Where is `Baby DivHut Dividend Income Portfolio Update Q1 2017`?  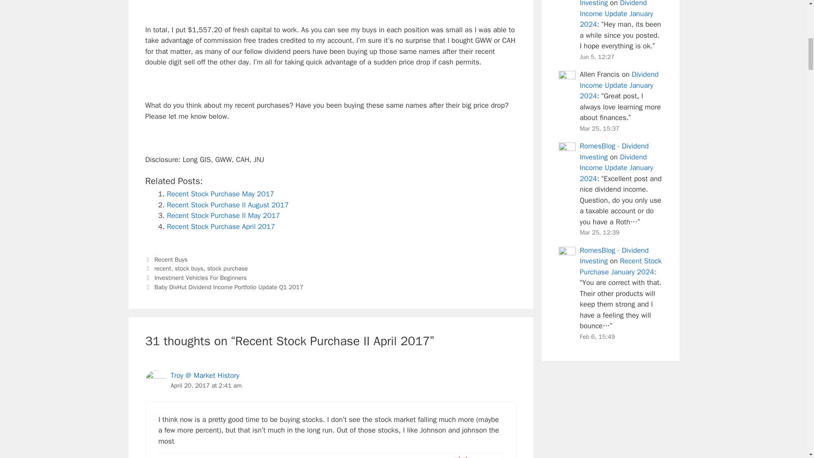
Baby DivHut Dividend Income Portfolio Update Q1 2017 is located at coordinates (229, 287).